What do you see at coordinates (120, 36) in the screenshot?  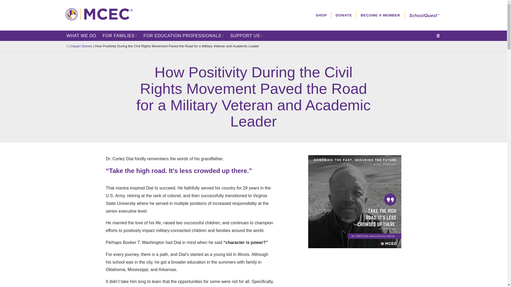 I see `FOR FAMILIES` at bounding box center [120, 36].